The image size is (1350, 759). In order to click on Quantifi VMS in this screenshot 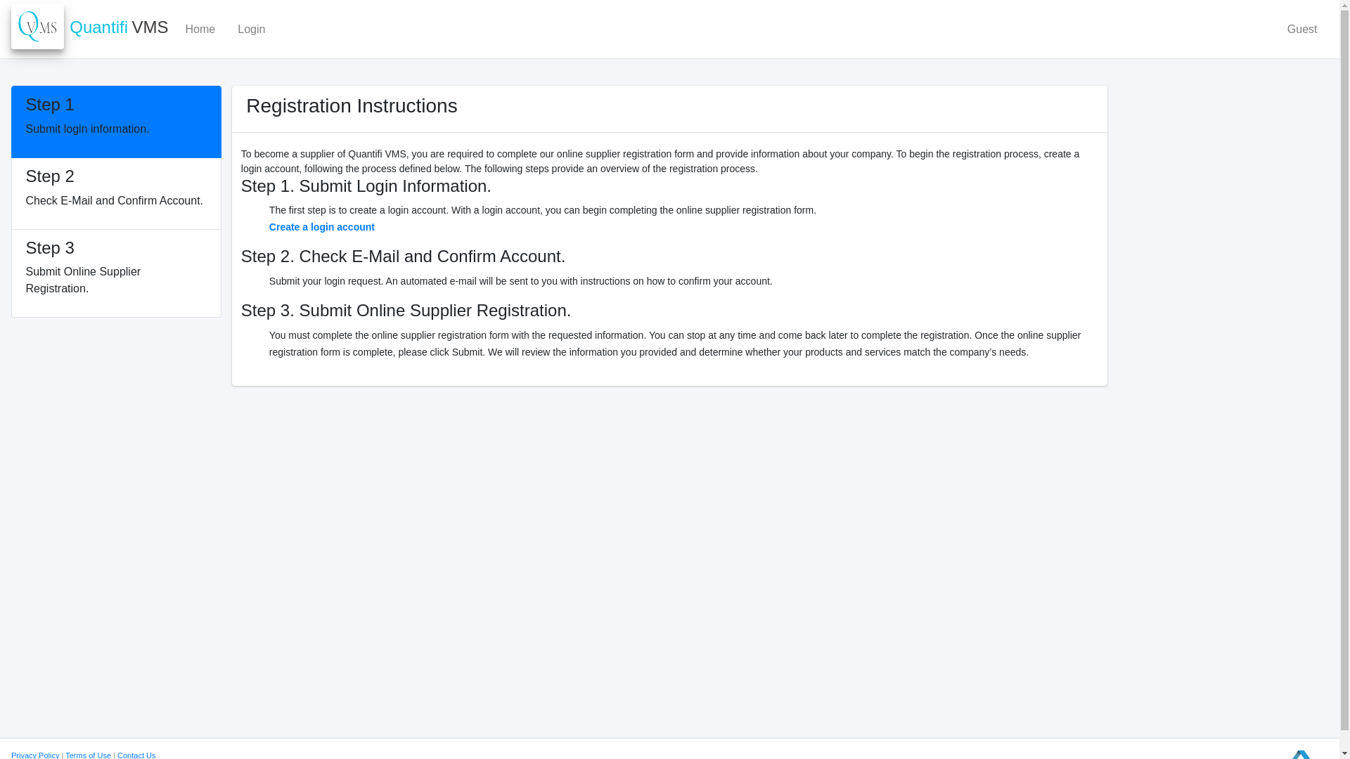, I will do `click(90, 28)`.